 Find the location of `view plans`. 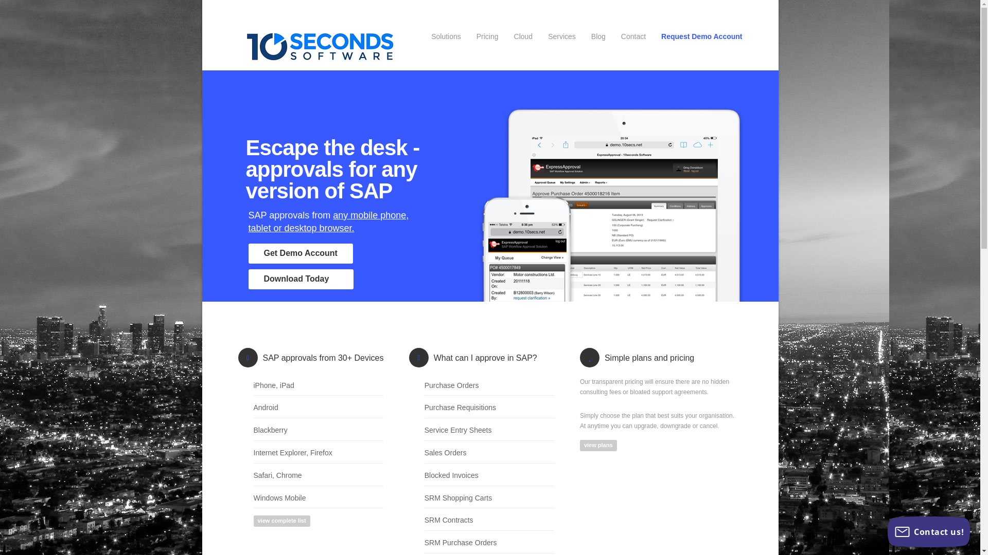

view plans is located at coordinates (598, 446).